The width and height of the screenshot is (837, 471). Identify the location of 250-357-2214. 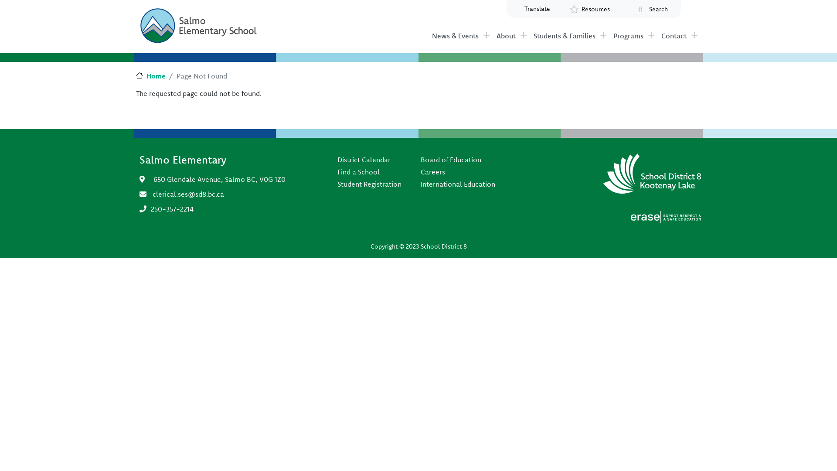
(172, 209).